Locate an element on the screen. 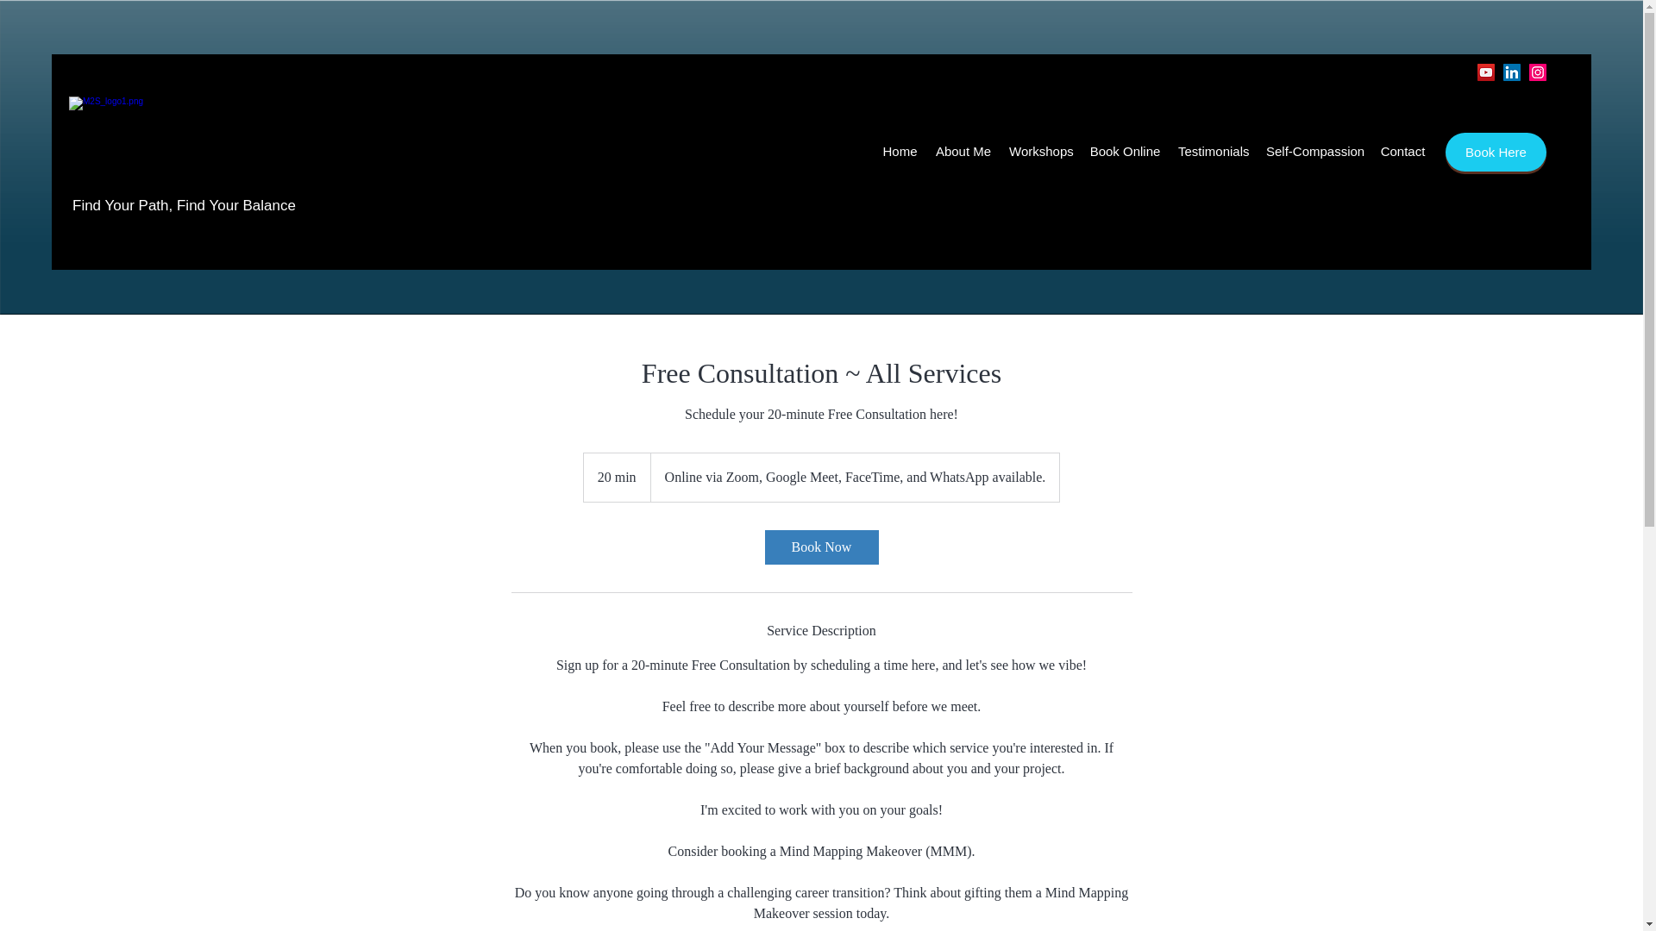 The image size is (1656, 931). About Me is located at coordinates (963, 152).